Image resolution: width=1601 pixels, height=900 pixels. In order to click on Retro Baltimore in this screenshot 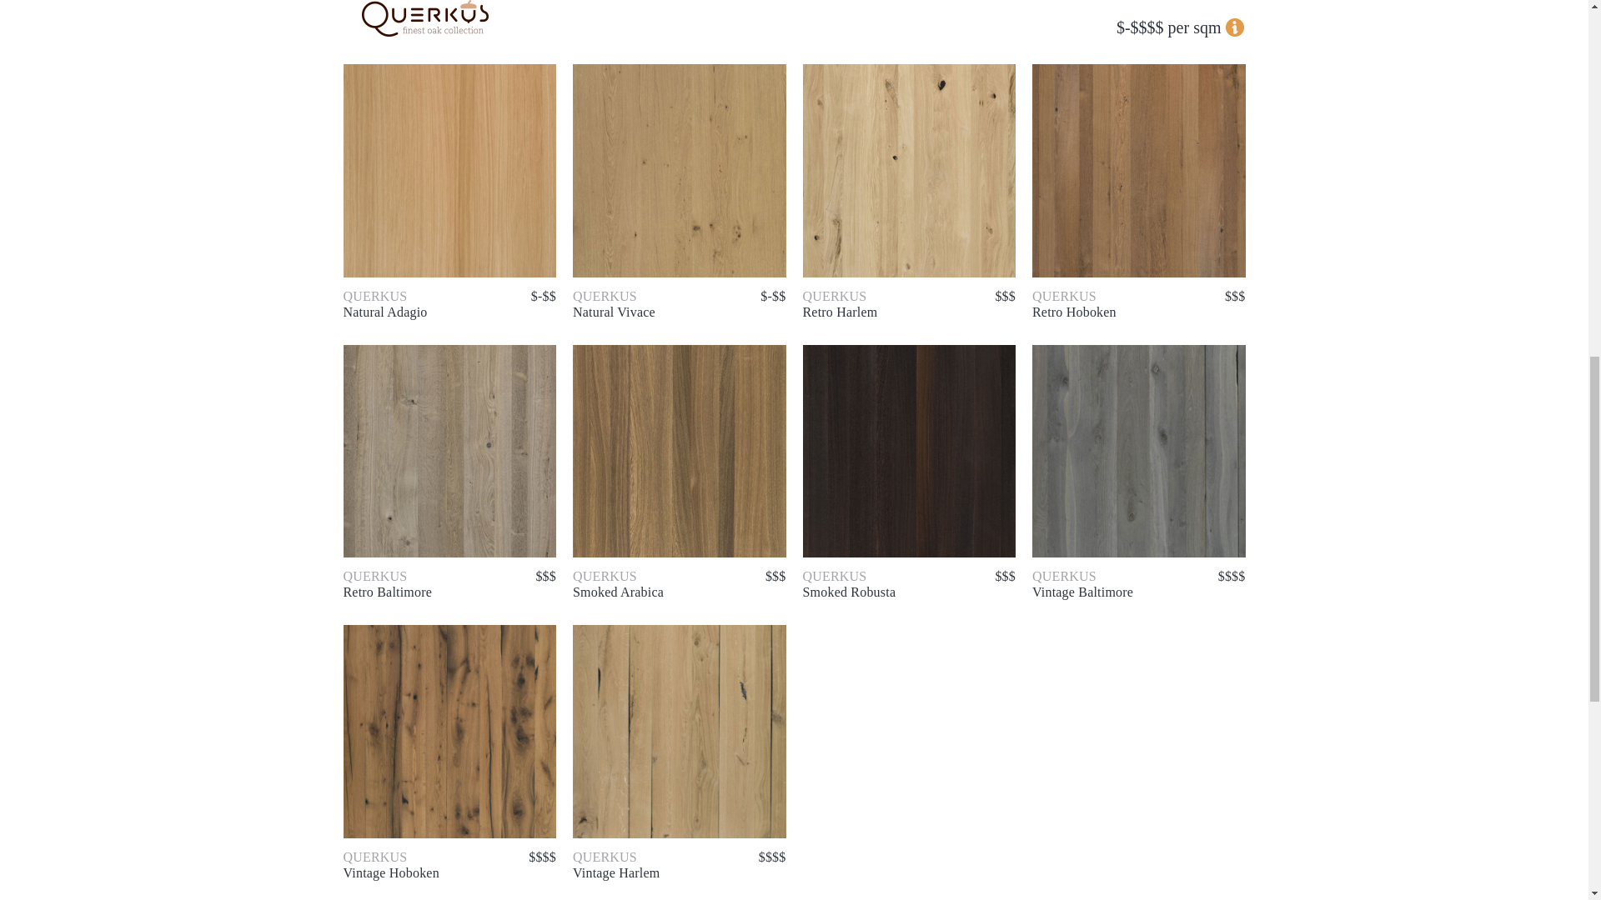, I will do `click(450, 451)`.